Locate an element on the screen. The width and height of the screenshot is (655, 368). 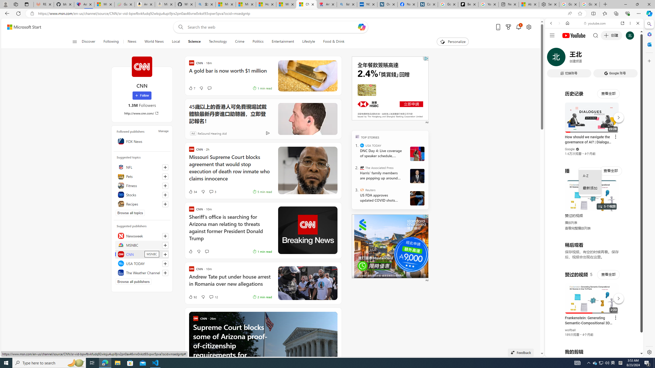
Search Filter, VIDEOS is located at coordinates (585, 58).